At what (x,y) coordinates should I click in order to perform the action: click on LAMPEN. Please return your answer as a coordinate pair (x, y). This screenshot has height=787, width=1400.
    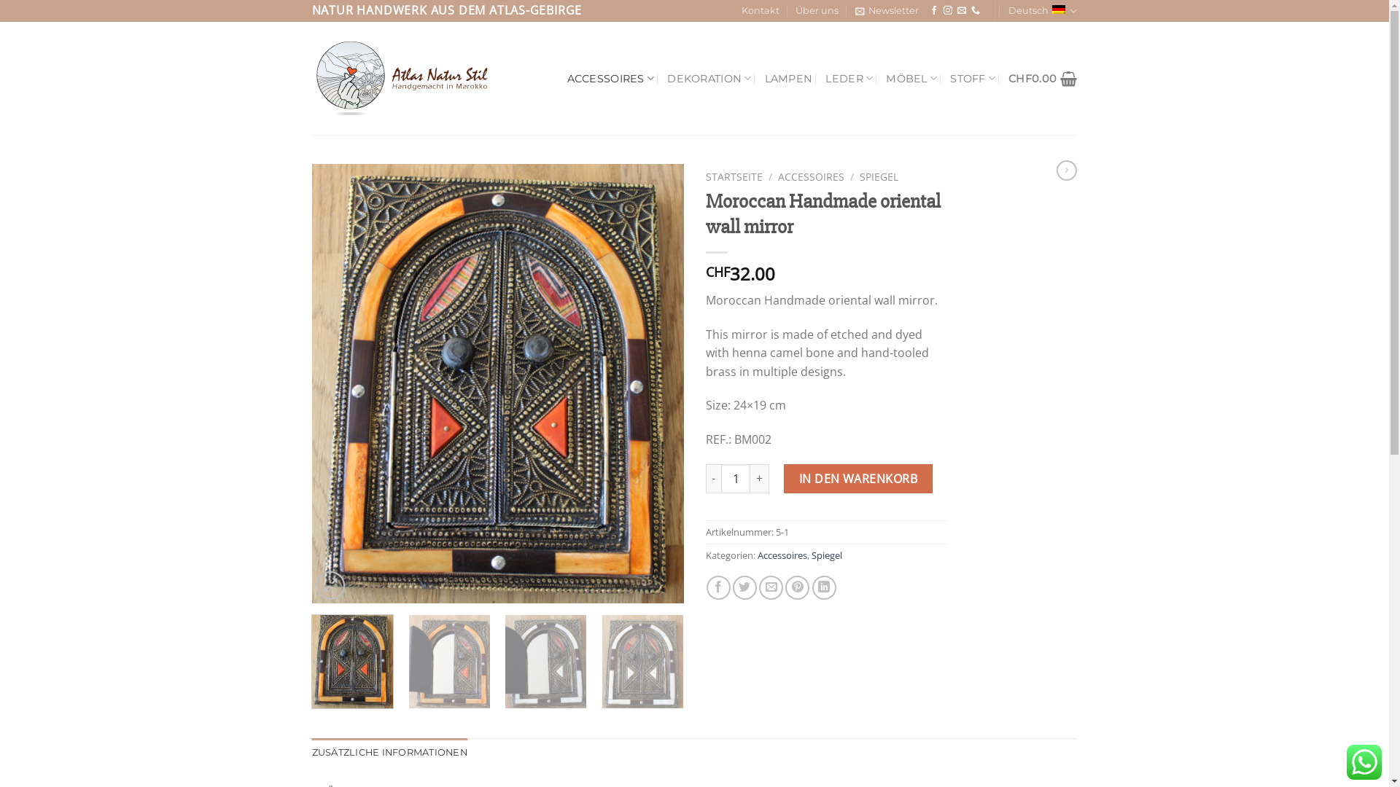
    Looking at the image, I should click on (789, 79).